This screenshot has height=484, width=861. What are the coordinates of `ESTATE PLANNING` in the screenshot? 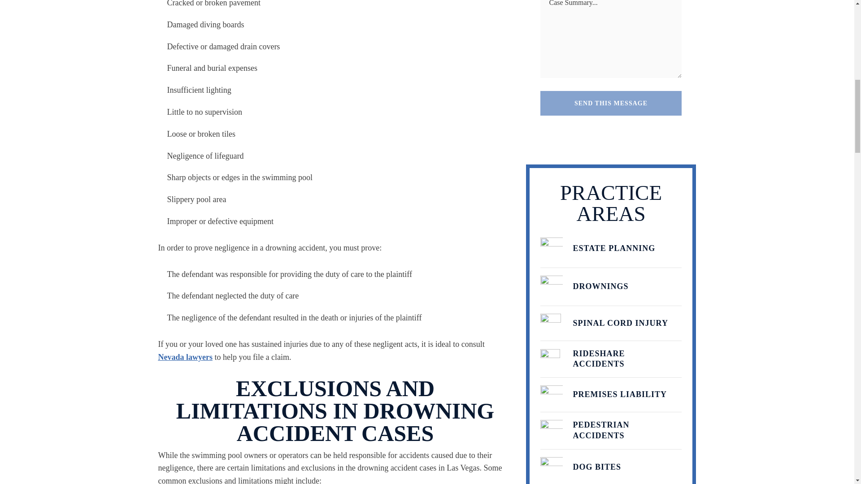 It's located at (611, 249).